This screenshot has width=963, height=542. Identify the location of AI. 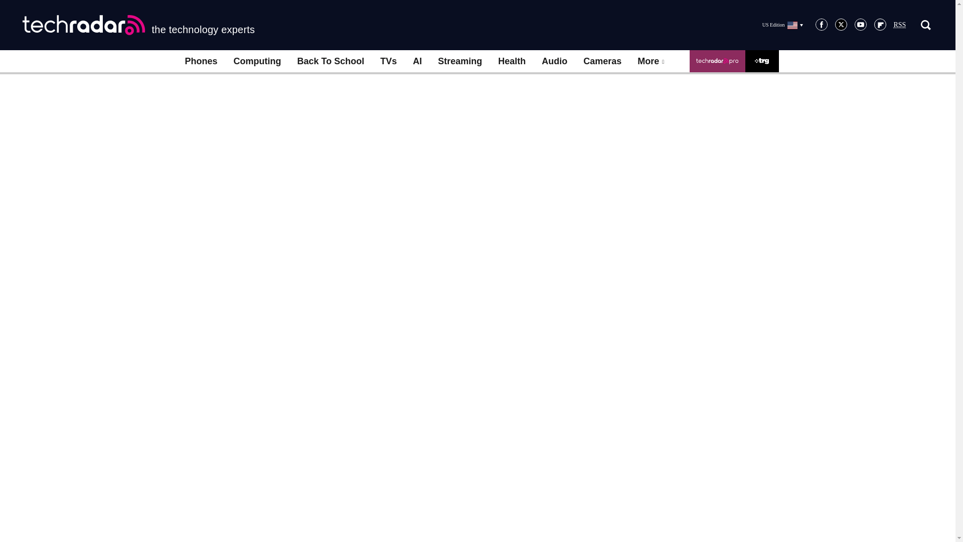
(417, 61).